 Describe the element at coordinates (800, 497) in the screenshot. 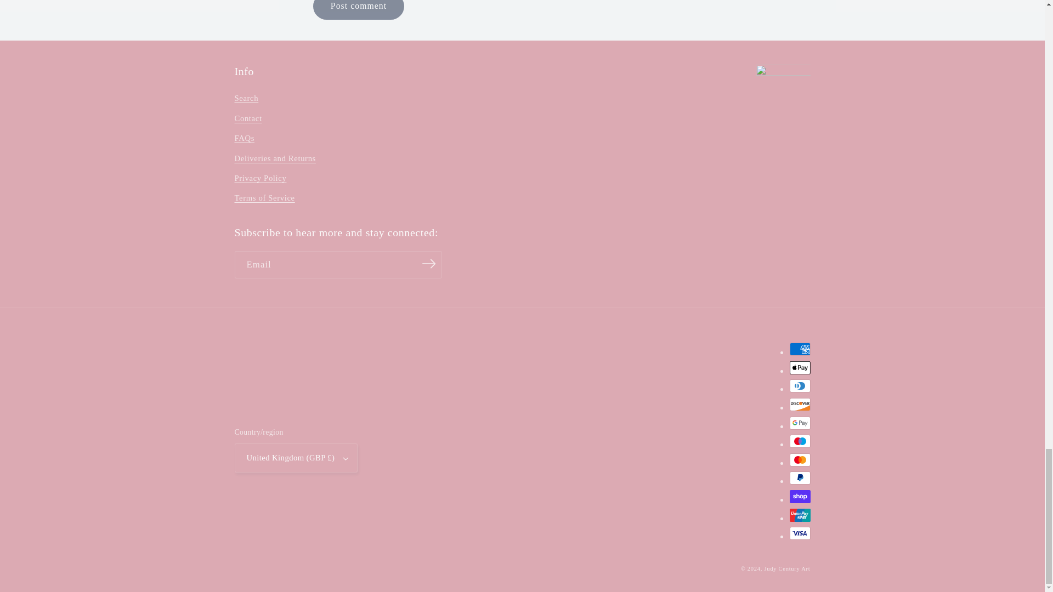

I see `Shop Pay` at that location.